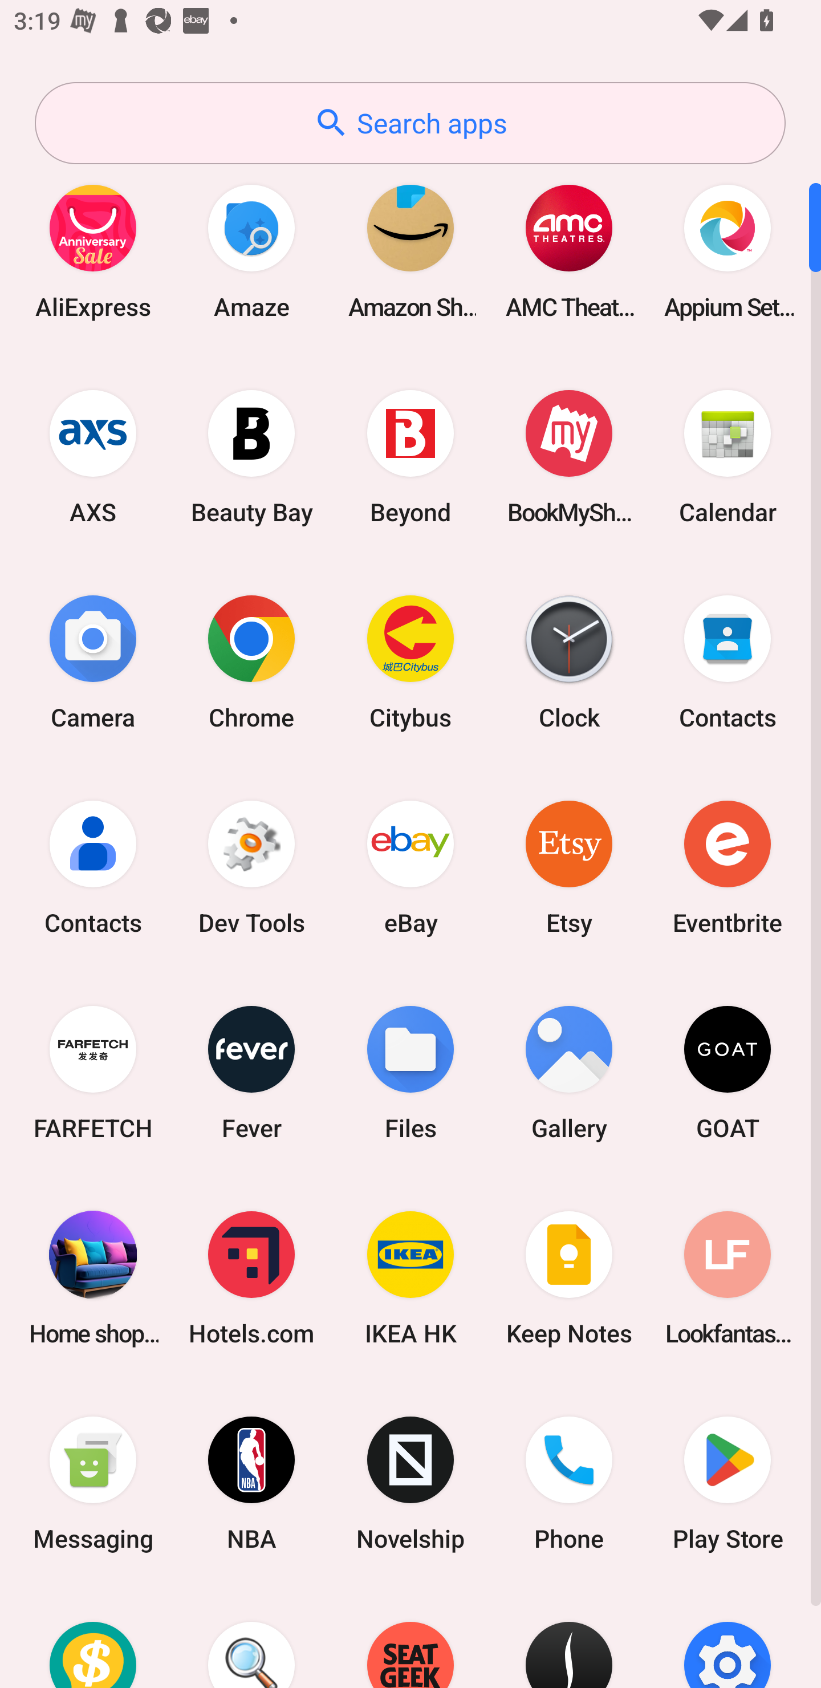 The width and height of the screenshot is (821, 1688). Describe the element at coordinates (727, 251) in the screenshot. I see `Appium Settings` at that location.